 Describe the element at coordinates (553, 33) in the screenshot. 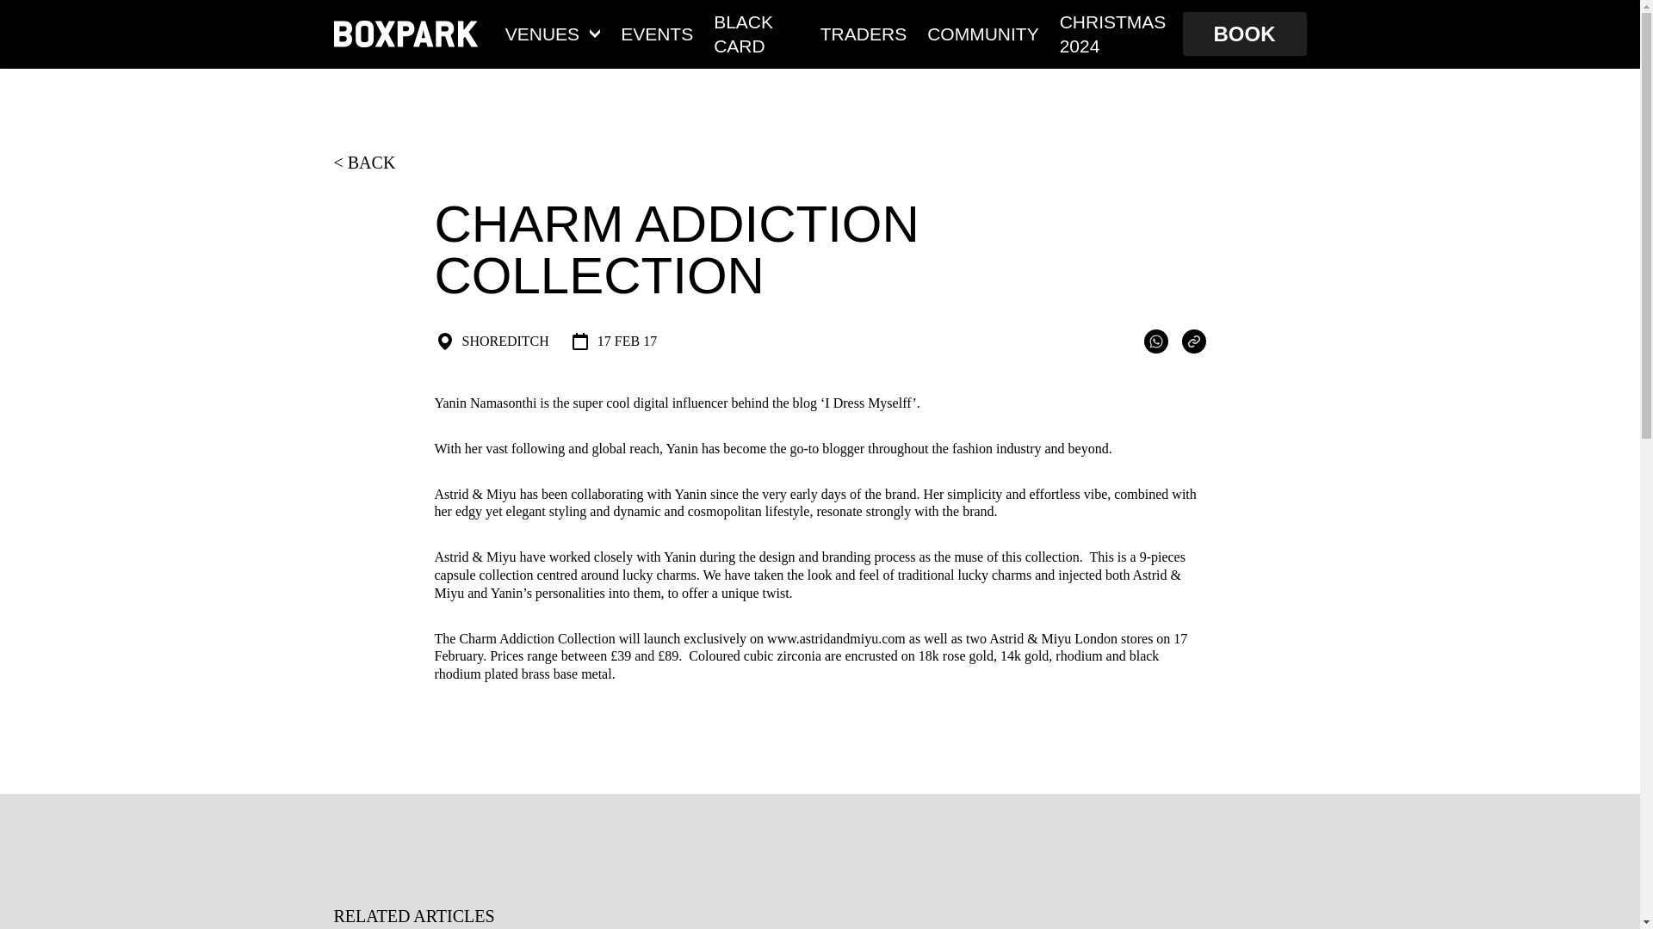

I see `VENUES` at that location.